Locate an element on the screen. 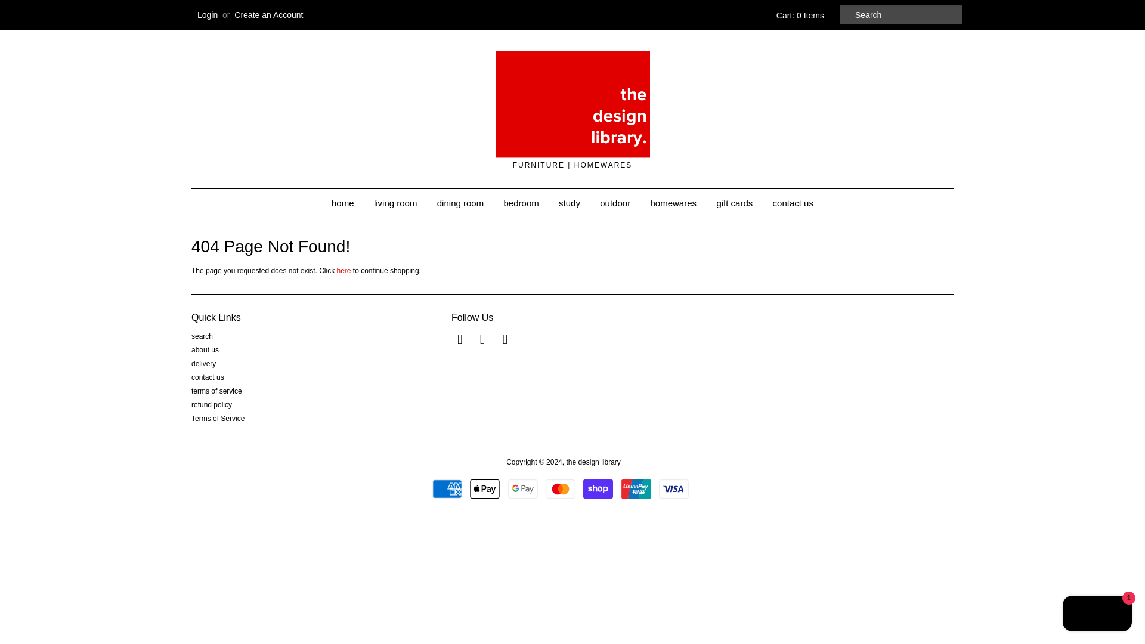  Terms of Service is located at coordinates (218, 419).